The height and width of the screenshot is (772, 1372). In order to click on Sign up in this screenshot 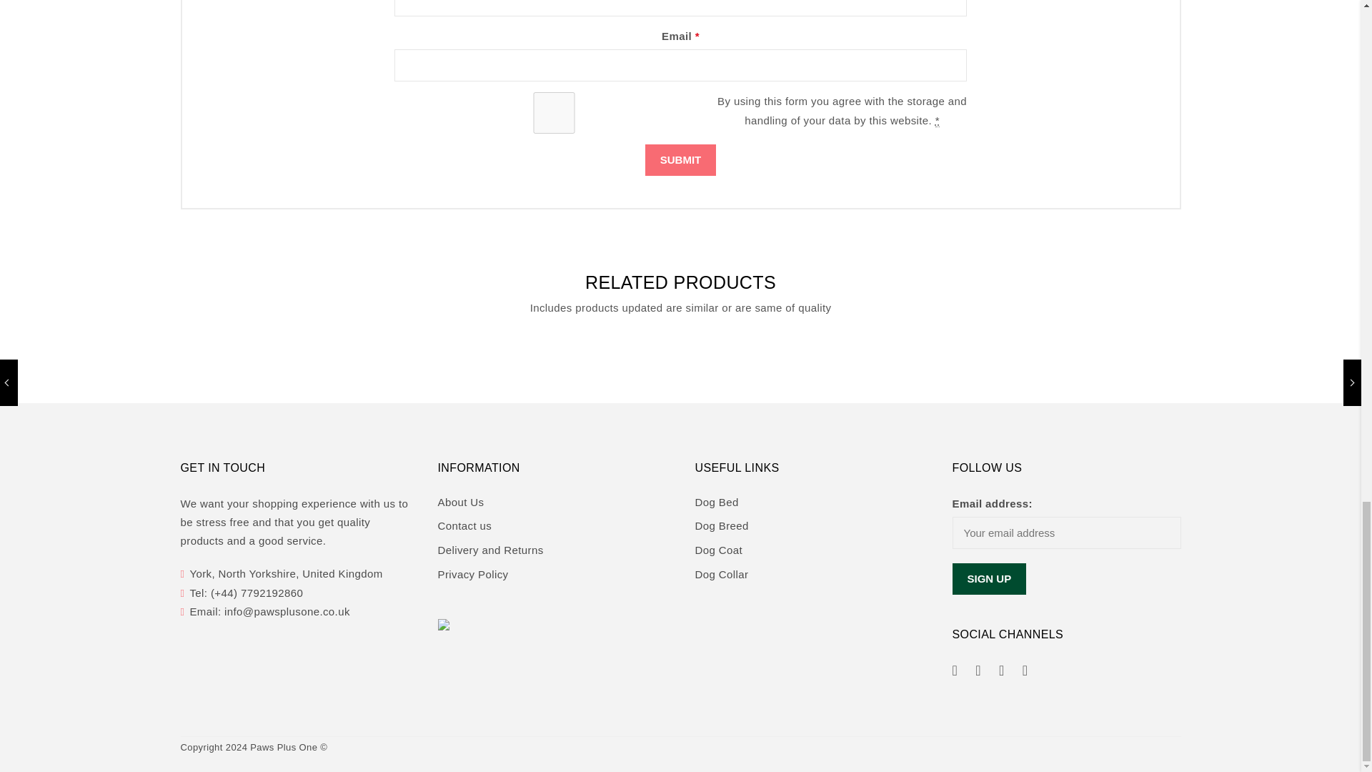, I will do `click(989, 579)`.